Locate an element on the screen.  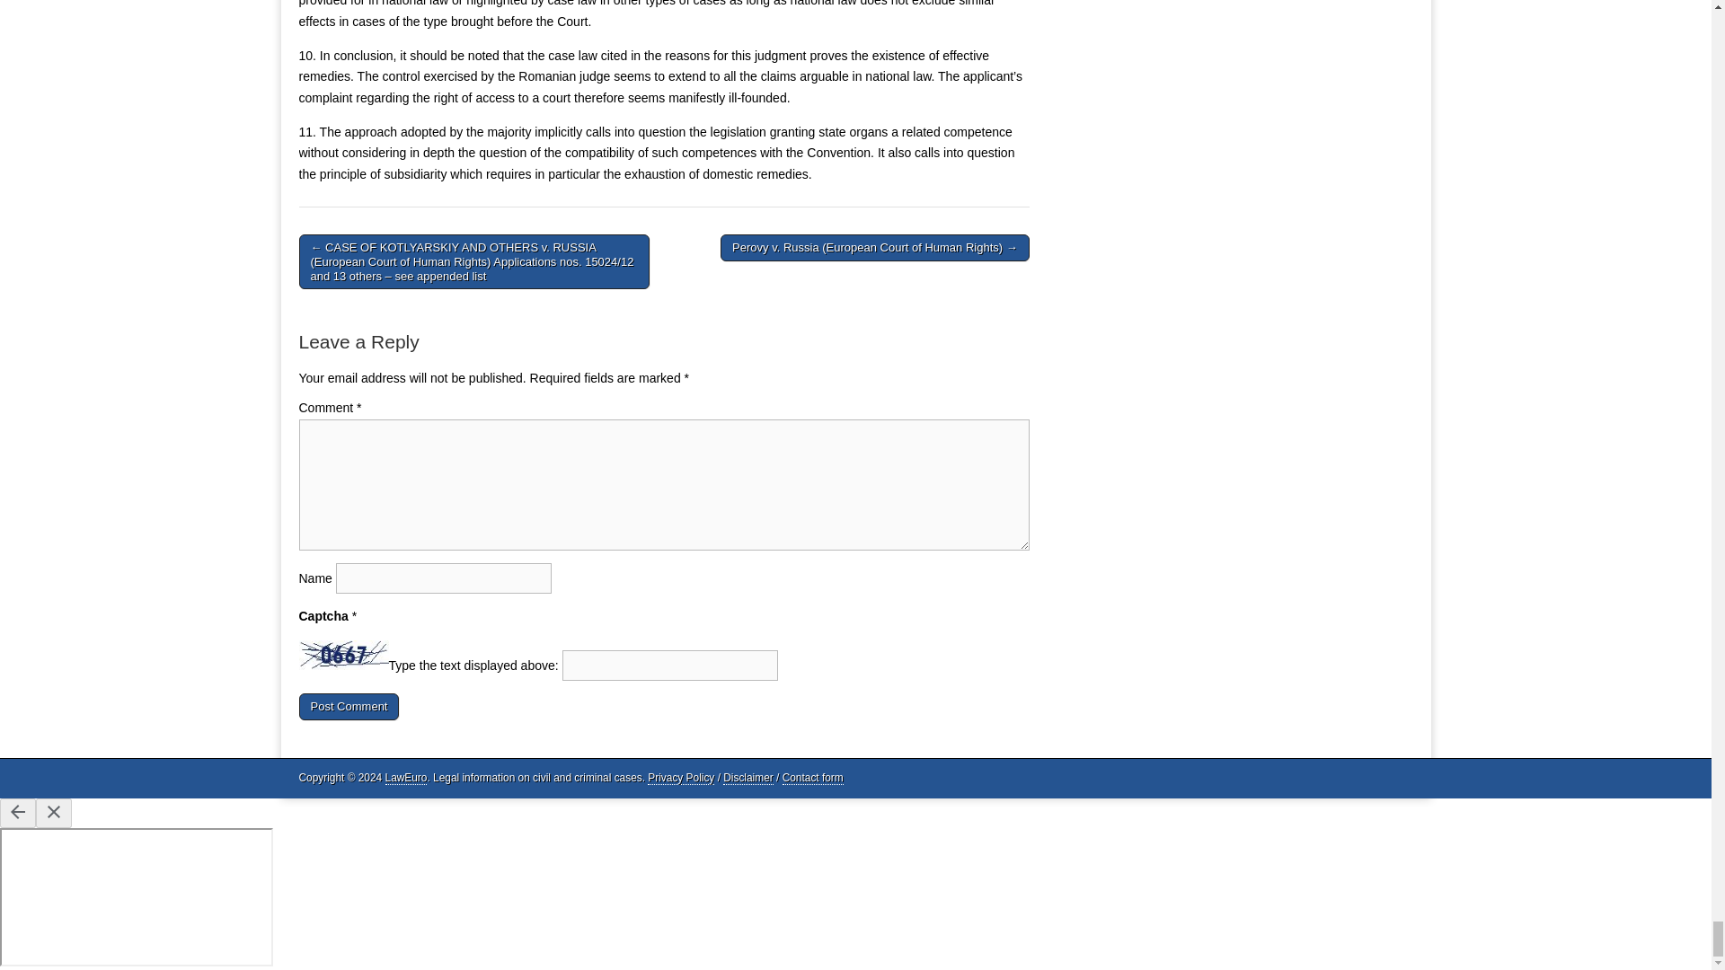
Privacy Policy is located at coordinates (681, 778).